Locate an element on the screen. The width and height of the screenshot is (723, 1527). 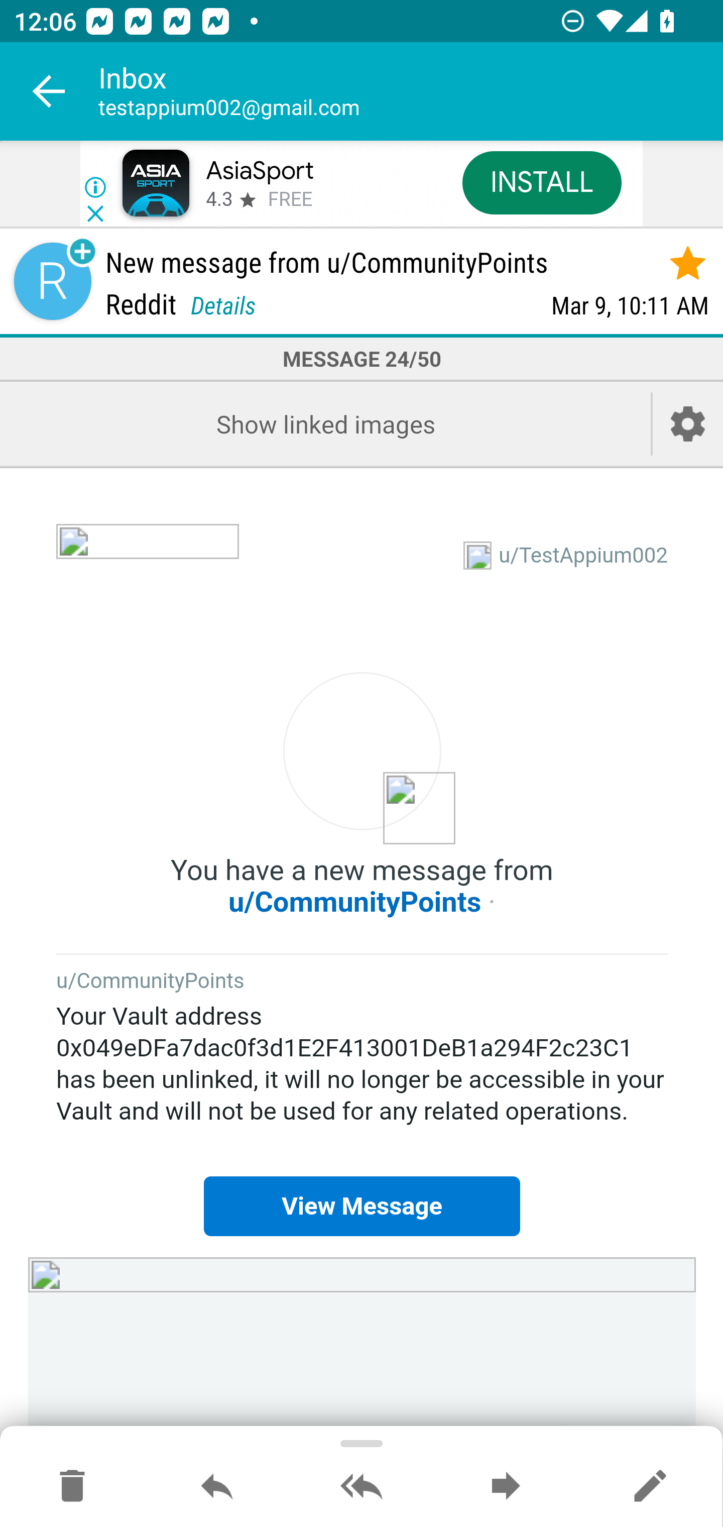
k953CYlMaTwh0p01IfXylAjA30qx0TiRyAzDNki6bpM=343 is located at coordinates (363, 758).